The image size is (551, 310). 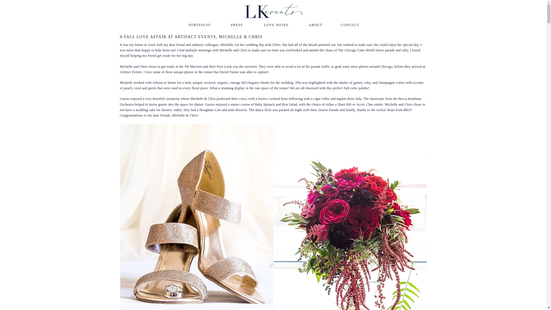 What do you see at coordinates (316, 25) in the screenshot?
I see `ABOUT` at bounding box center [316, 25].